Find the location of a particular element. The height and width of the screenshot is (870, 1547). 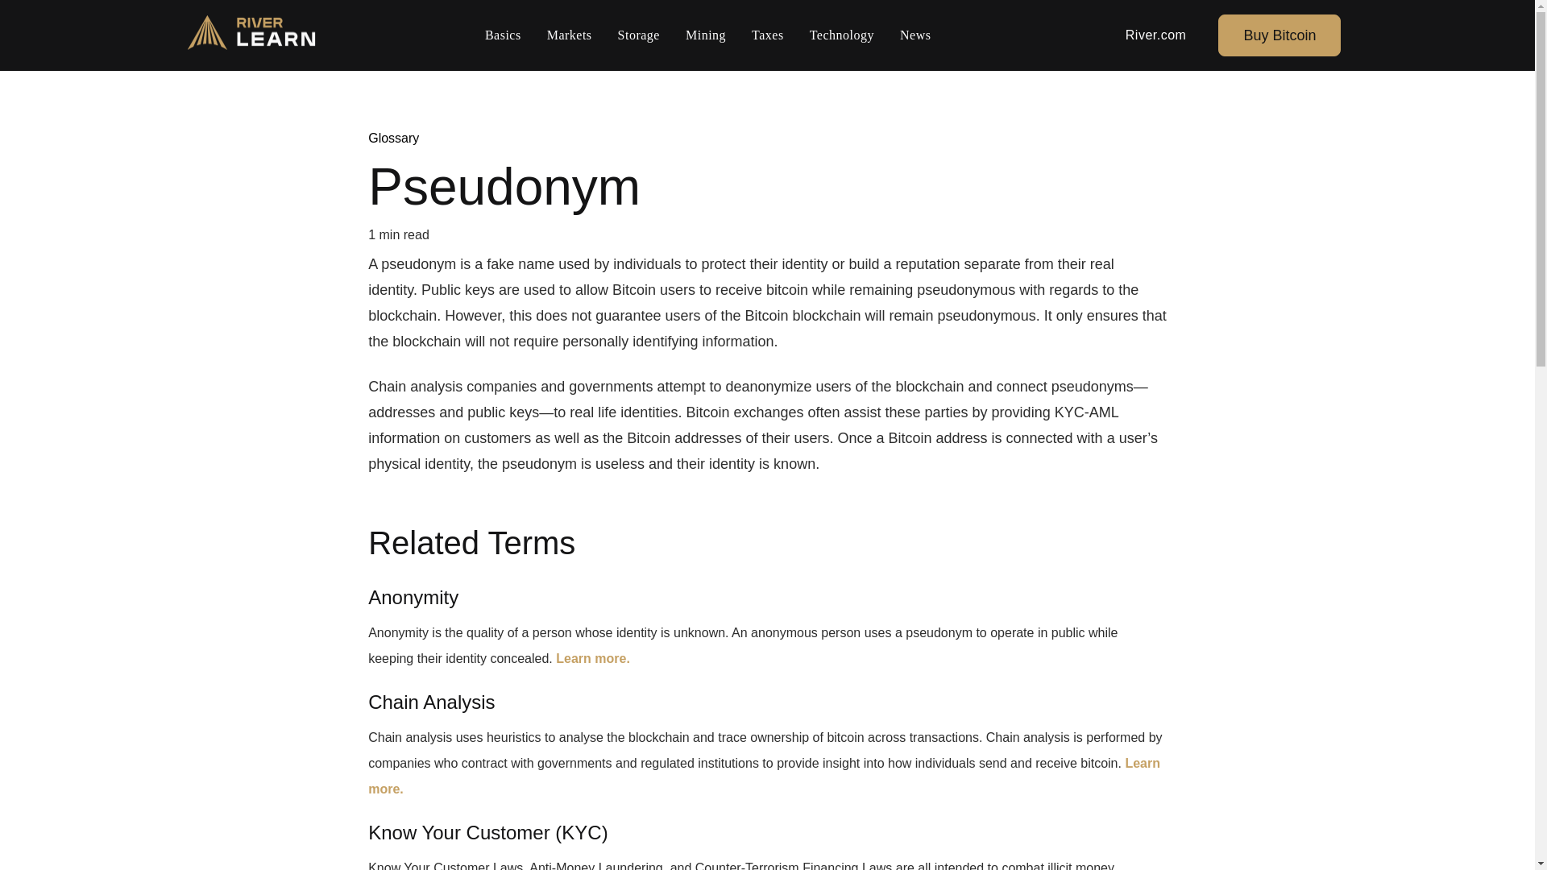

Markets is located at coordinates (569, 35).